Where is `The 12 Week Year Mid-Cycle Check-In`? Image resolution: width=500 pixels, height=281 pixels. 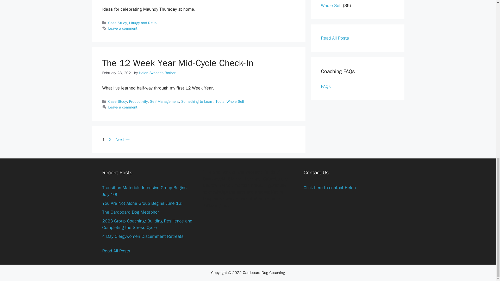
The 12 Week Year Mid-Cycle Check-In is located at coordinates (178, 63).